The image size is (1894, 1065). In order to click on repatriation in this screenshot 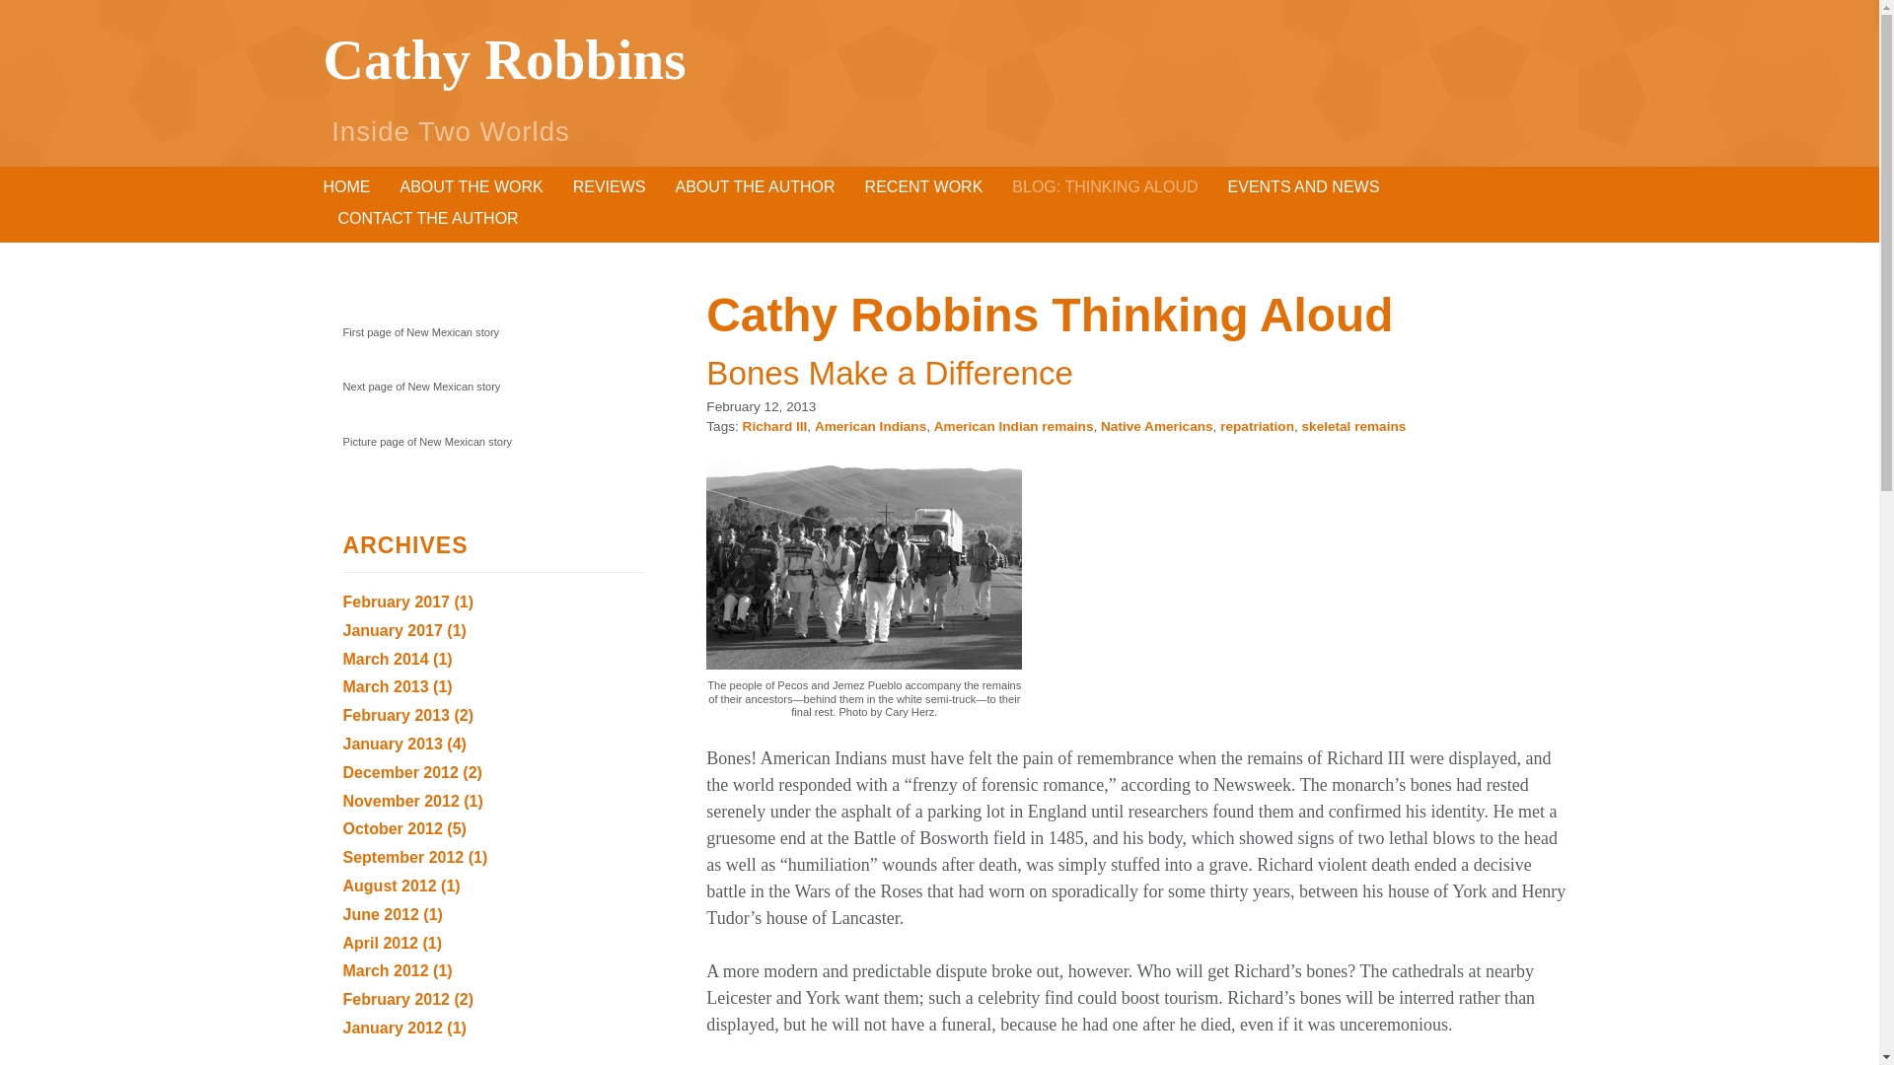, I will do `click(1257, 426)`.